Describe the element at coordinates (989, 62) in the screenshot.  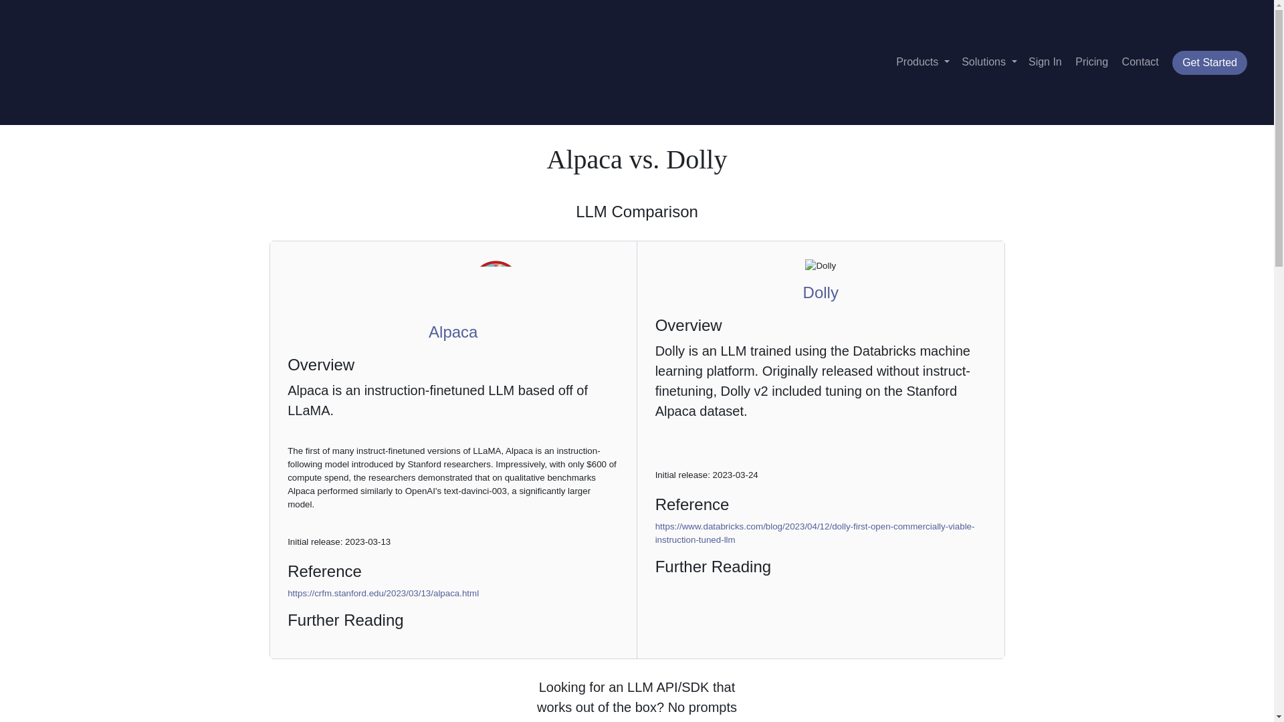
I see `Solutions` at that location.